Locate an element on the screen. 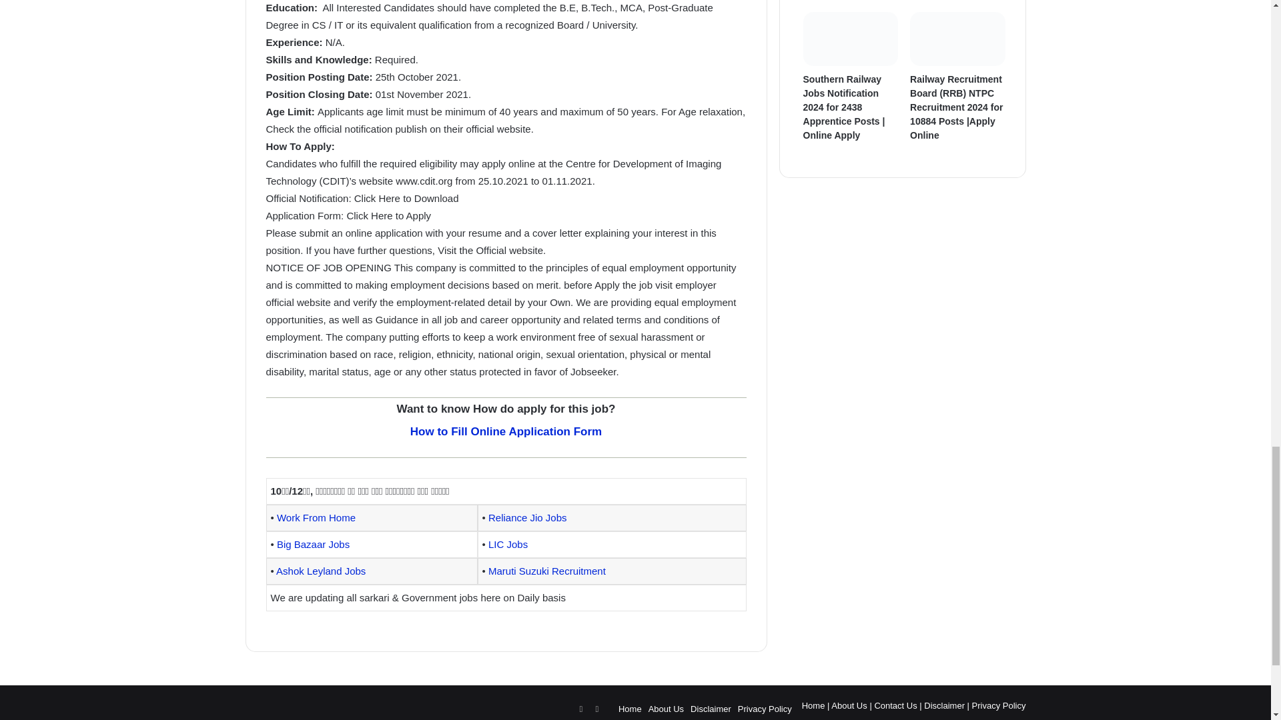  Ashok Leyland Jobs is located at coordinates (320, 571).